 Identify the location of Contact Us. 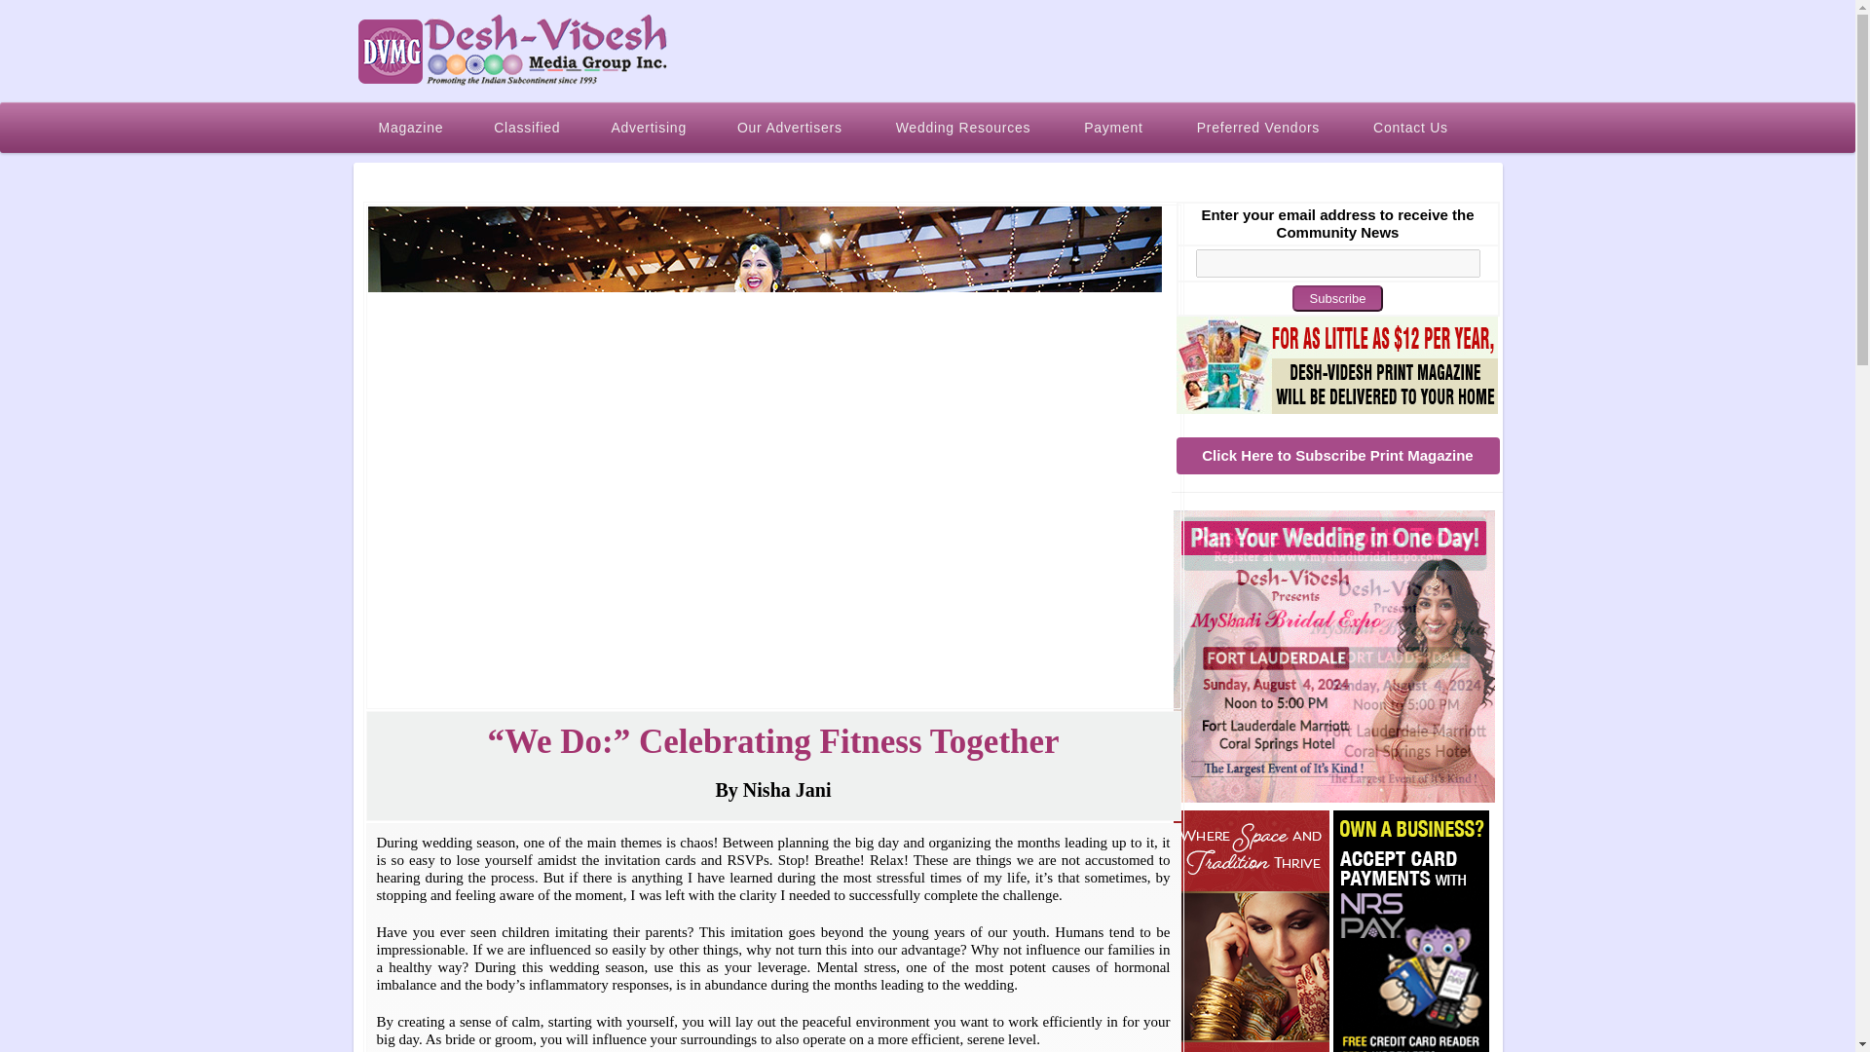
(1412, 127).